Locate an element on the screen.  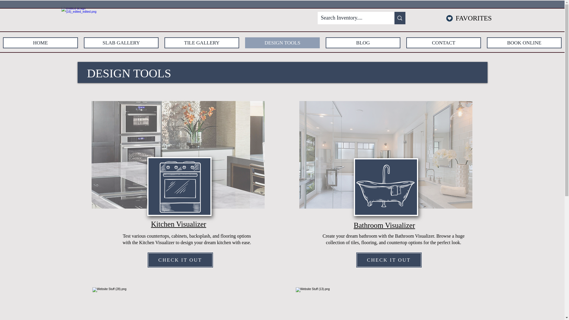
SLAB GALLERY is located at coordinates (121, 43).